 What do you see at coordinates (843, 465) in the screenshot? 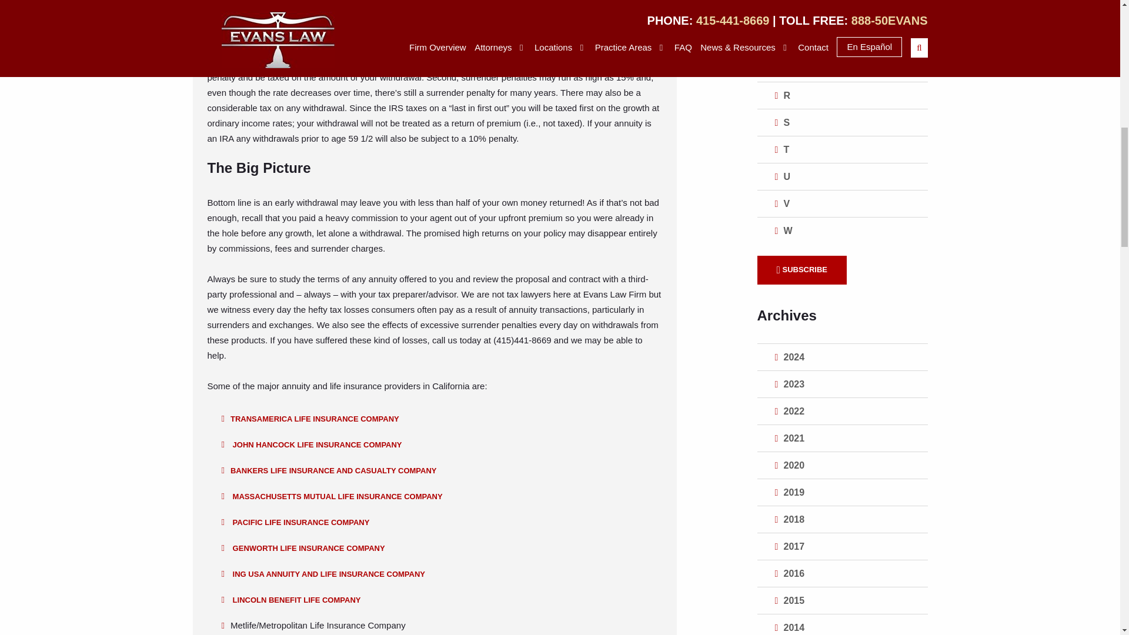
I see `Year 2020 archives` at bounding box center [843, 465].